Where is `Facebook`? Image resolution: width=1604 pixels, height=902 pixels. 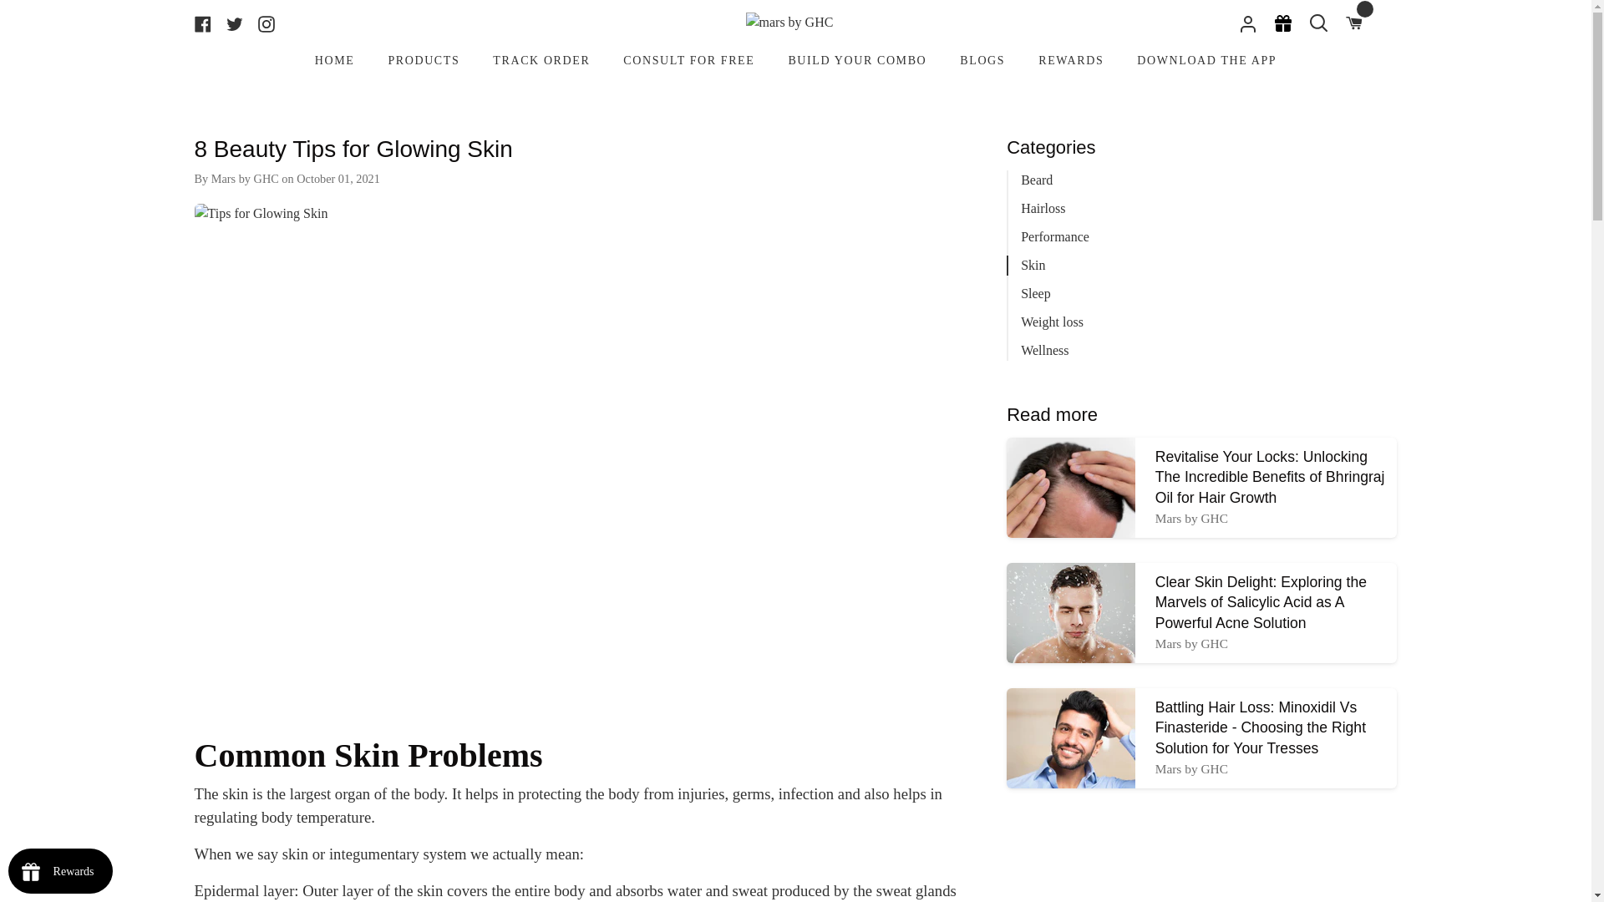 Facebook is located at coordinates (206, 23).